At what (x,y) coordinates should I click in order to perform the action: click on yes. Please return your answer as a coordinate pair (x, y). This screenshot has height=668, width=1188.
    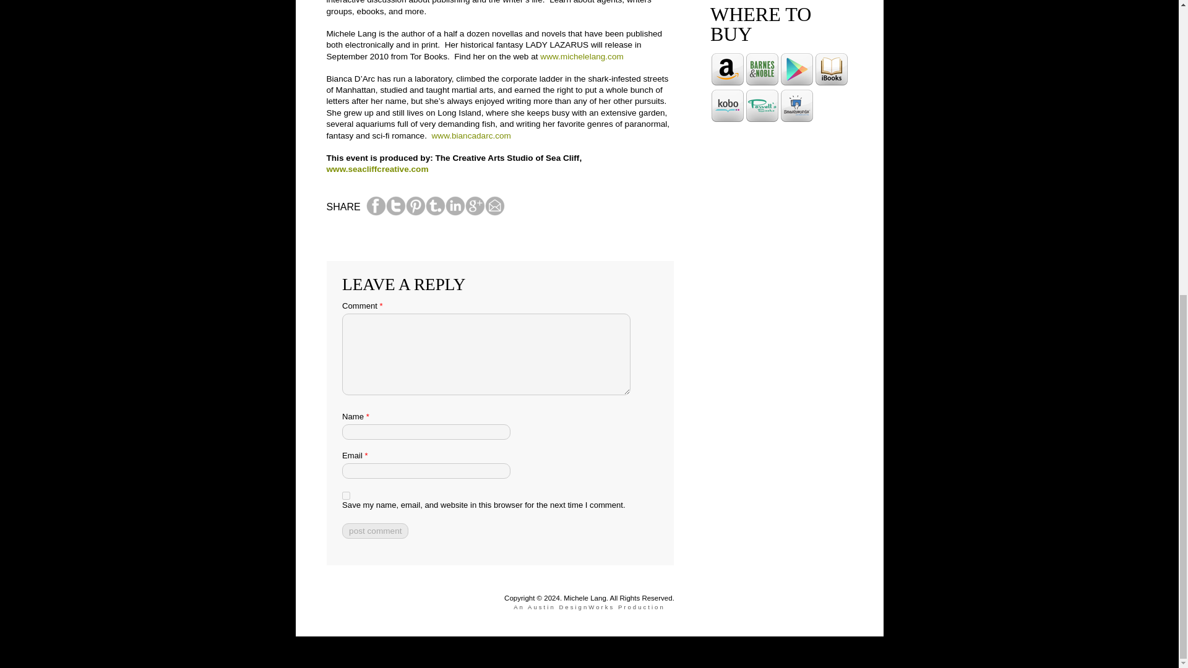
    Looking at the image, I should click on (346, 495).